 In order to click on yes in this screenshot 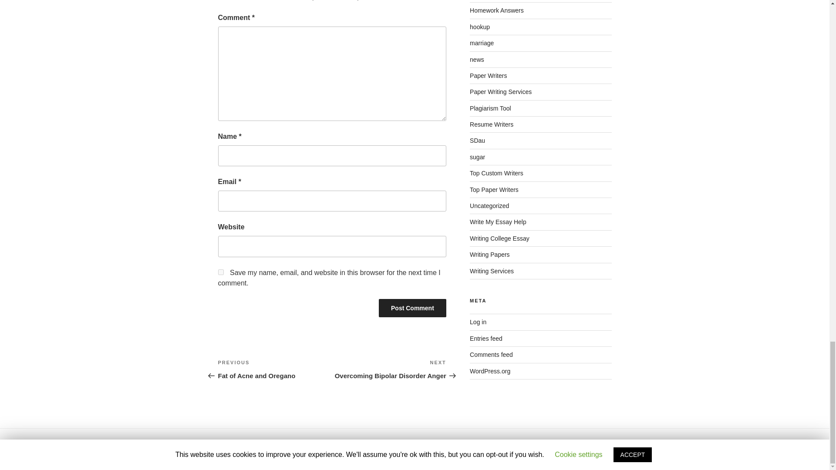, I will do `click(412, 308)`.